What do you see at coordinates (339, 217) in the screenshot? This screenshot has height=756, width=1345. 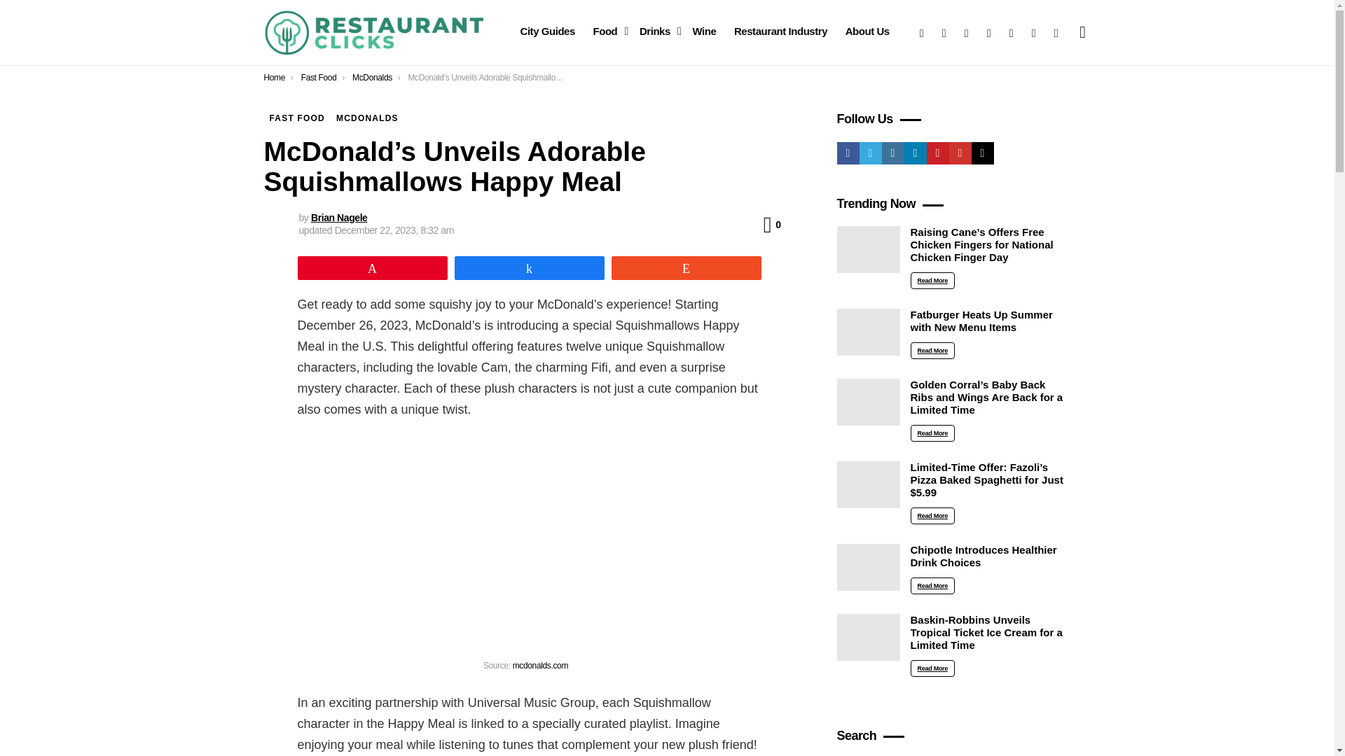 I see `Brian Nagele` at bounding box center [339, 217].